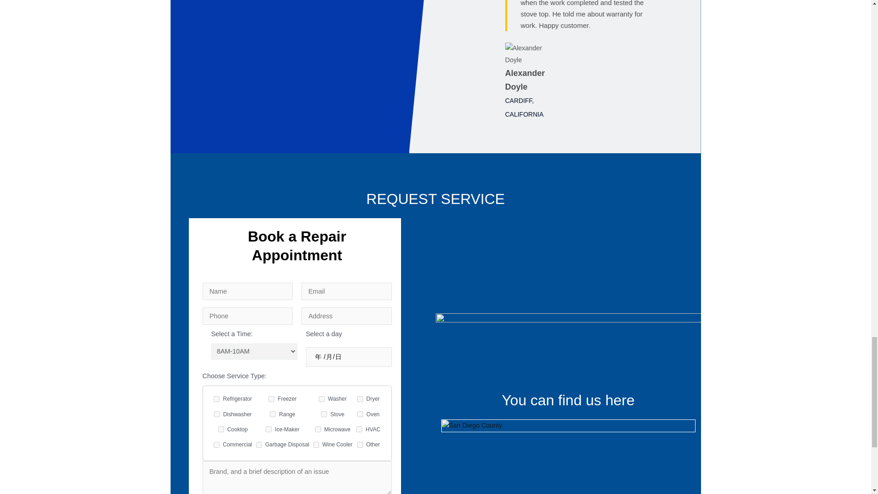  Describe the element at coordinates (220, 429) in the screenshot. I see `Cooktop` at that location.